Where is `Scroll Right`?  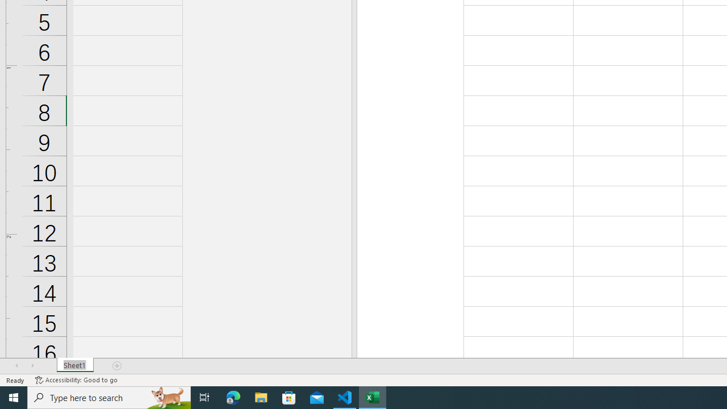 Scroll Right is located at coordinates (32, 366).